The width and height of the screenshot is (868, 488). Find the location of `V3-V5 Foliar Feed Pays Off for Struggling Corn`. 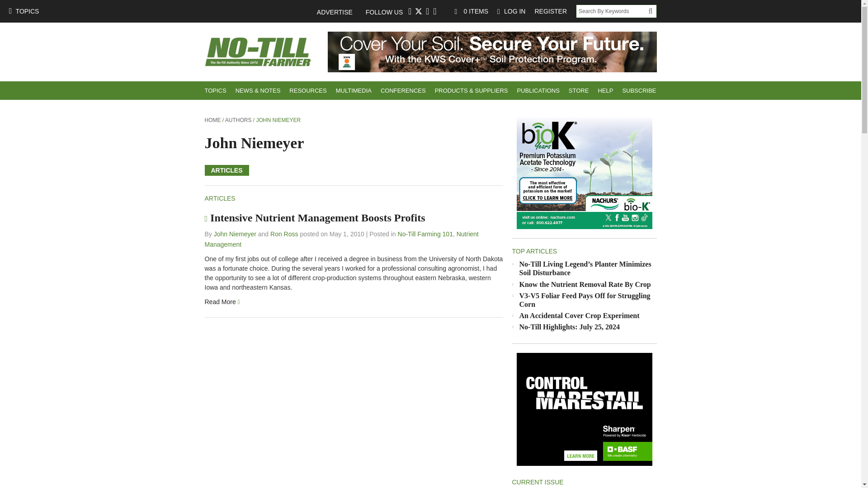

V3-V5 Foliar Feed Pays Off for Struggling Corn is located at coordinates (585, 300).